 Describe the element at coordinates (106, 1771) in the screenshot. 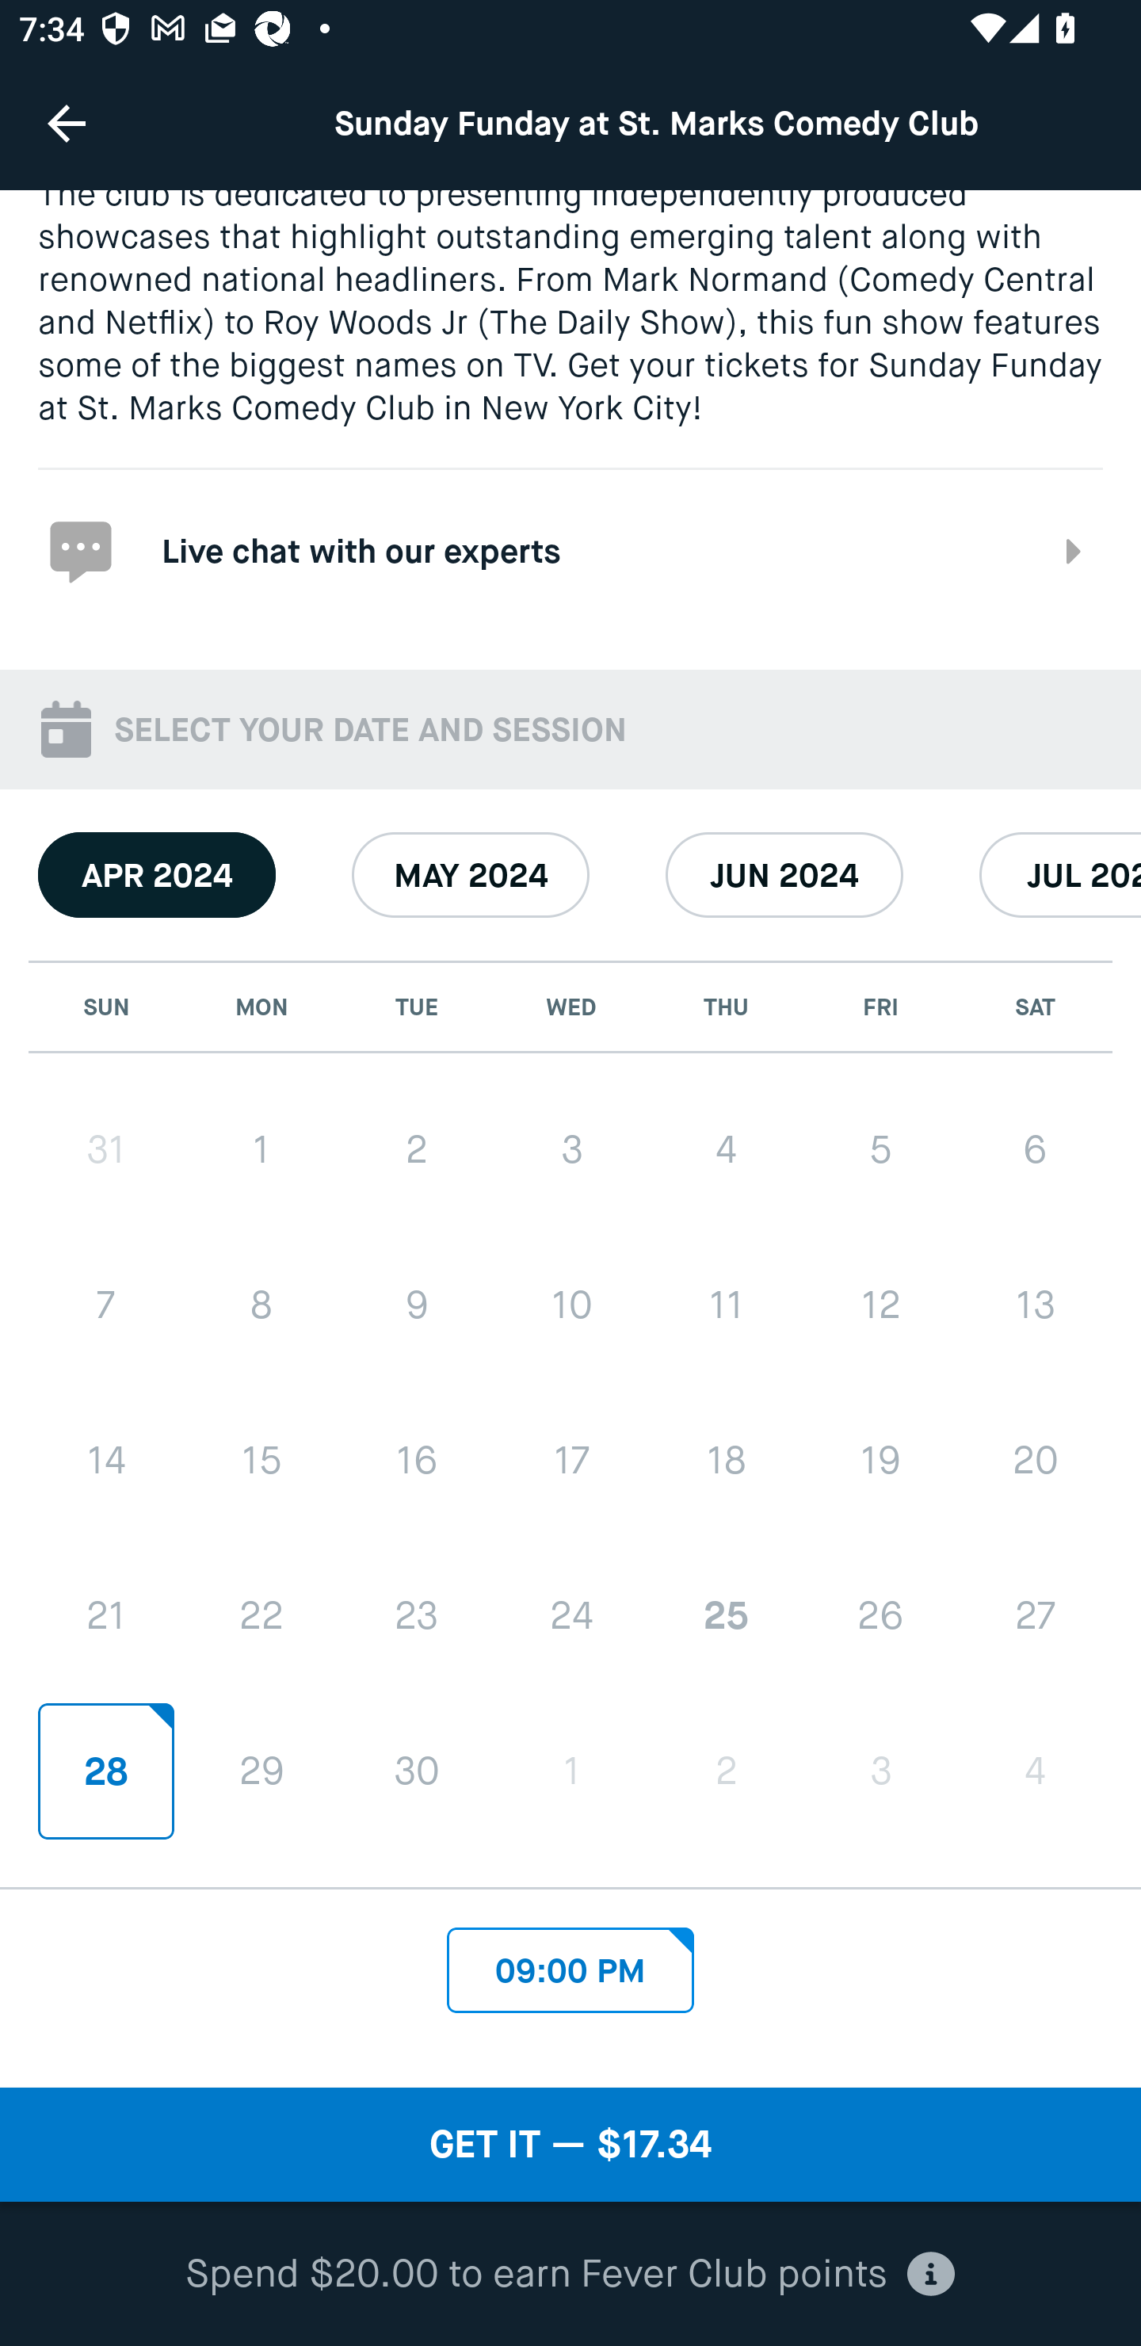

I see `28` at that location.